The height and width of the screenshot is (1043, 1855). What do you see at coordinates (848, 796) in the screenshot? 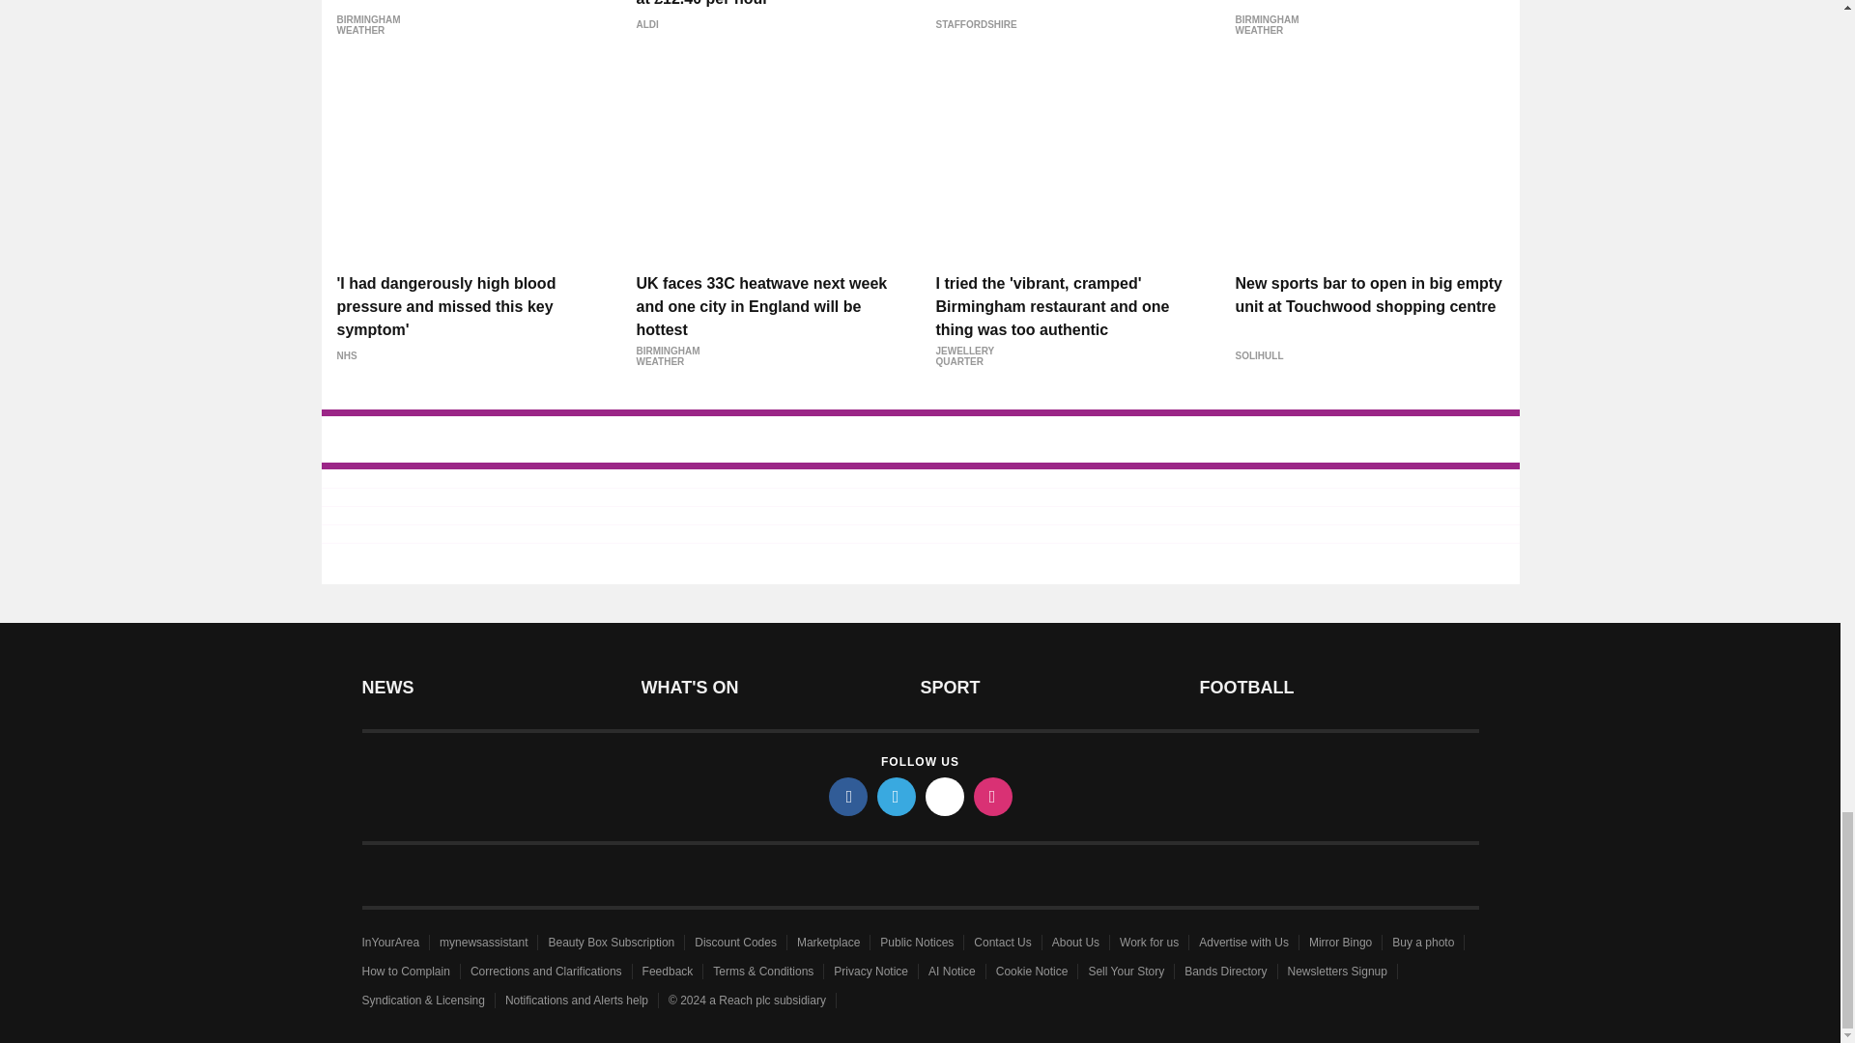
I see `facebook` at bounding box center [848, 796].